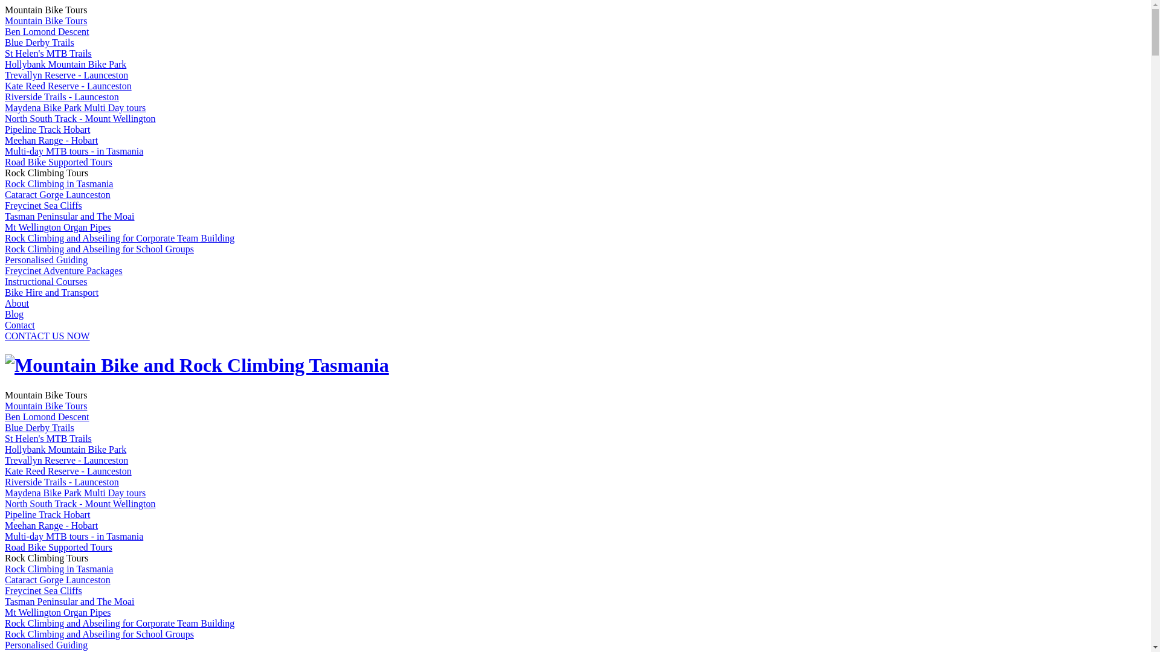  Describe the element at coordinates (46, 645) in the screenshot. I see `Personalised Guiding` at that location.